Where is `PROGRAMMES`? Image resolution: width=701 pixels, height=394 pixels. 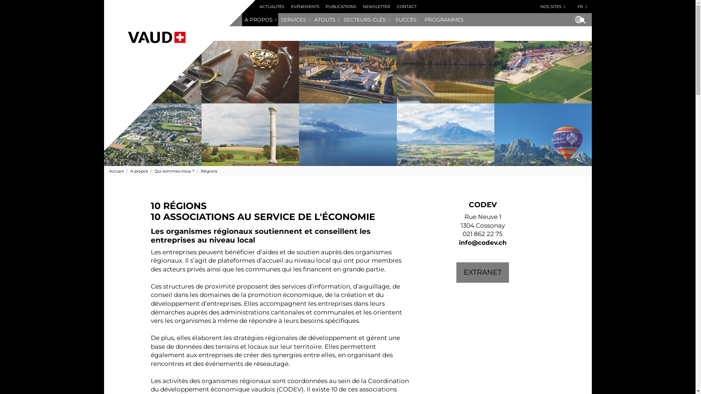
PROGRAMMES is located at coordinates (444, 20).